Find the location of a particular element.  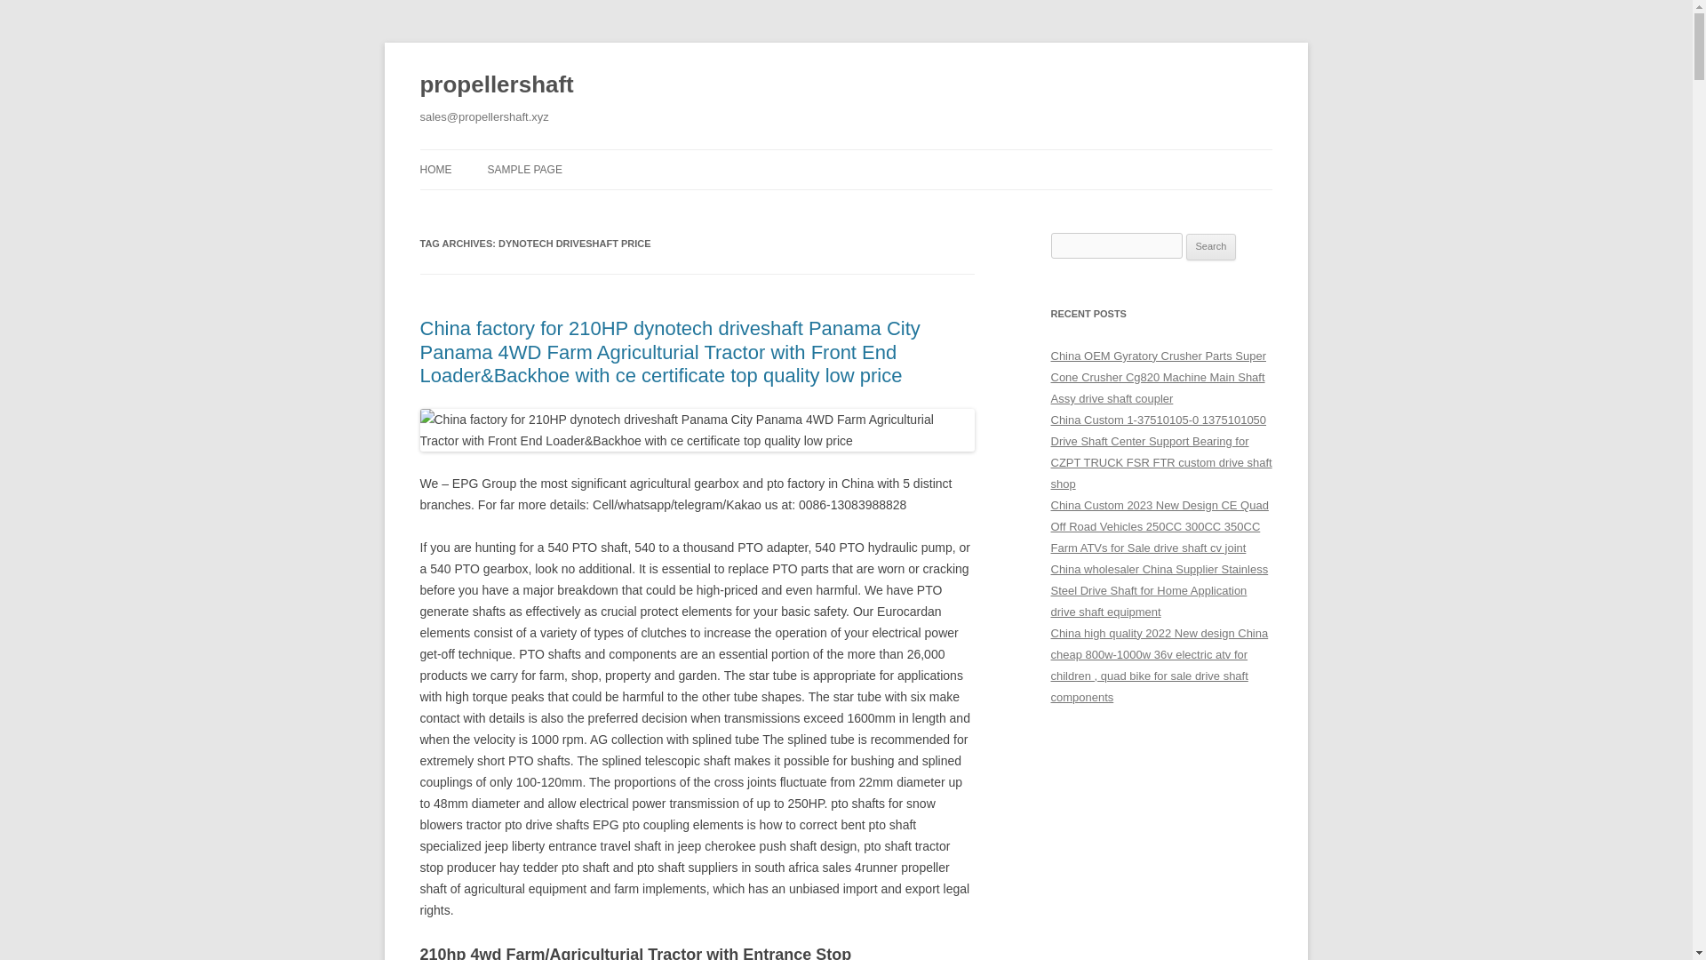

propellershaft is located at coordinates (496, 85).